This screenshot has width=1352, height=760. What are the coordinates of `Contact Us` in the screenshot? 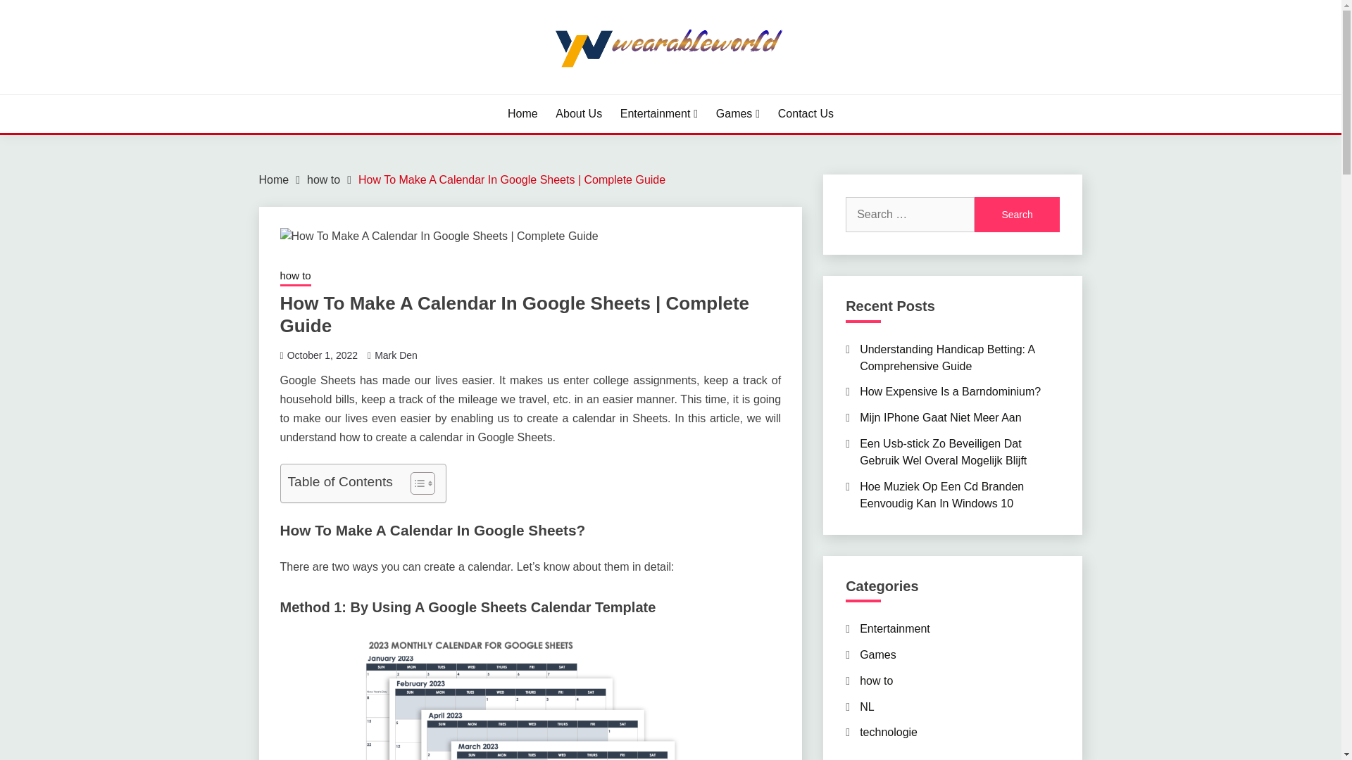 It's located at (806, 114).